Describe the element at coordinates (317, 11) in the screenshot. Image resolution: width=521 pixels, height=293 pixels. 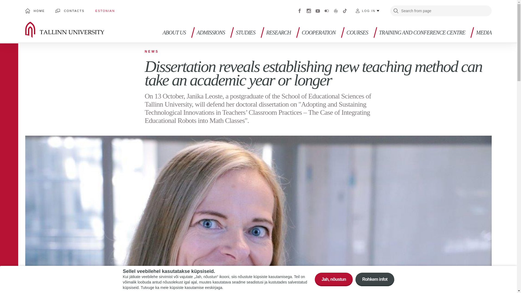
I see `Youtube` at that location.